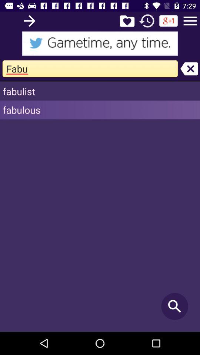  I want to click on select advertisement, so click(100, 44).